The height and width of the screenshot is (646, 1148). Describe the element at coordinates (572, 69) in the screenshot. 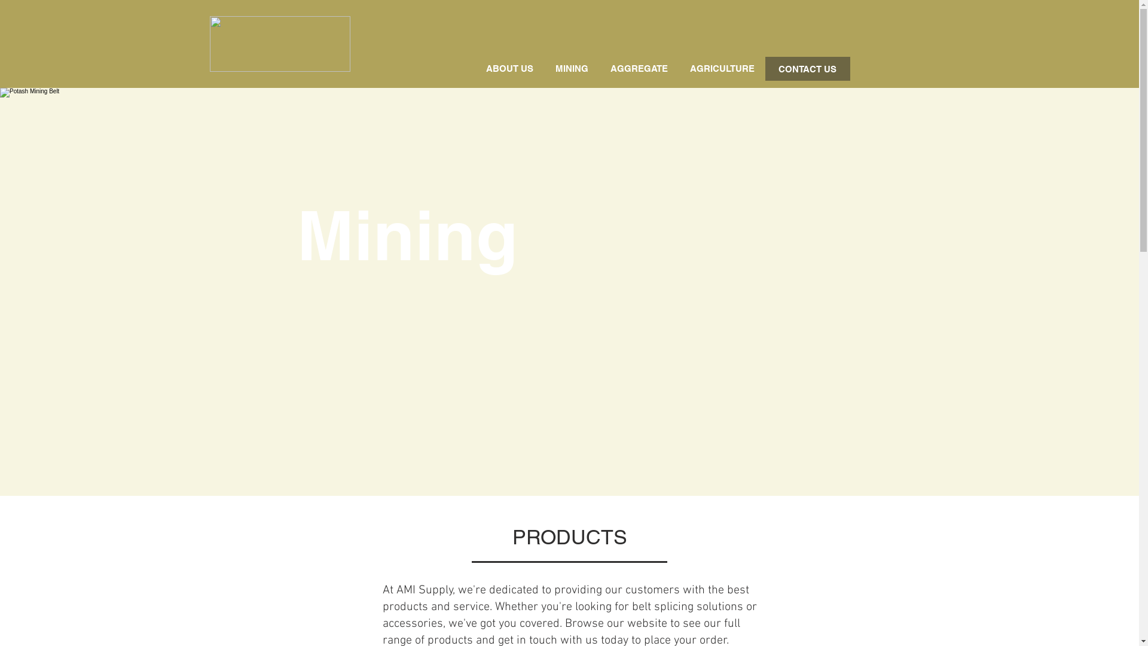

I see `MINING` at that location.